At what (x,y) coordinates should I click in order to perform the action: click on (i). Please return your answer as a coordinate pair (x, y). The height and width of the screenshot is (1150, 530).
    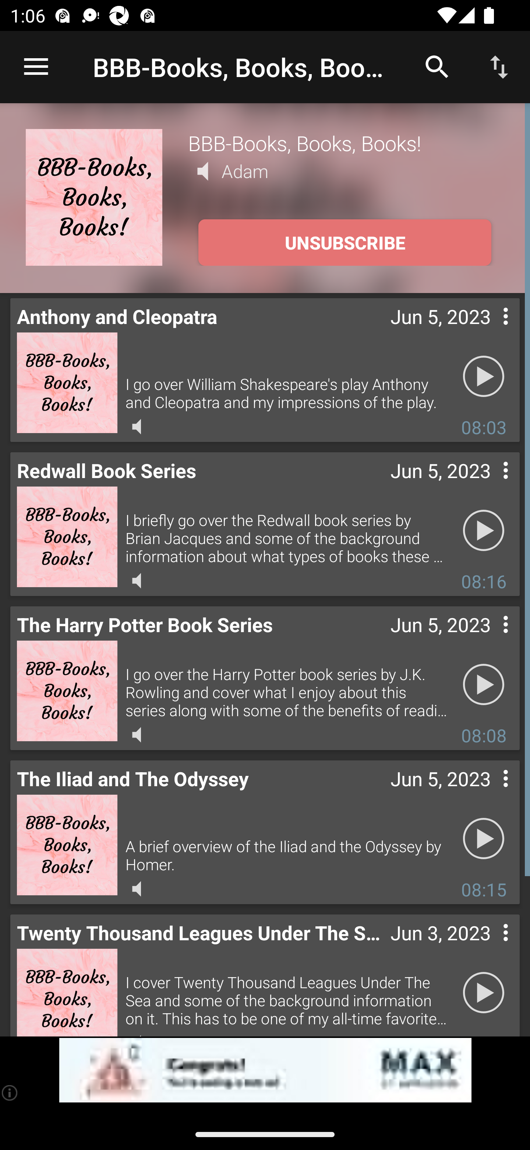
    Looking at the image, I should click on (10, 1092).